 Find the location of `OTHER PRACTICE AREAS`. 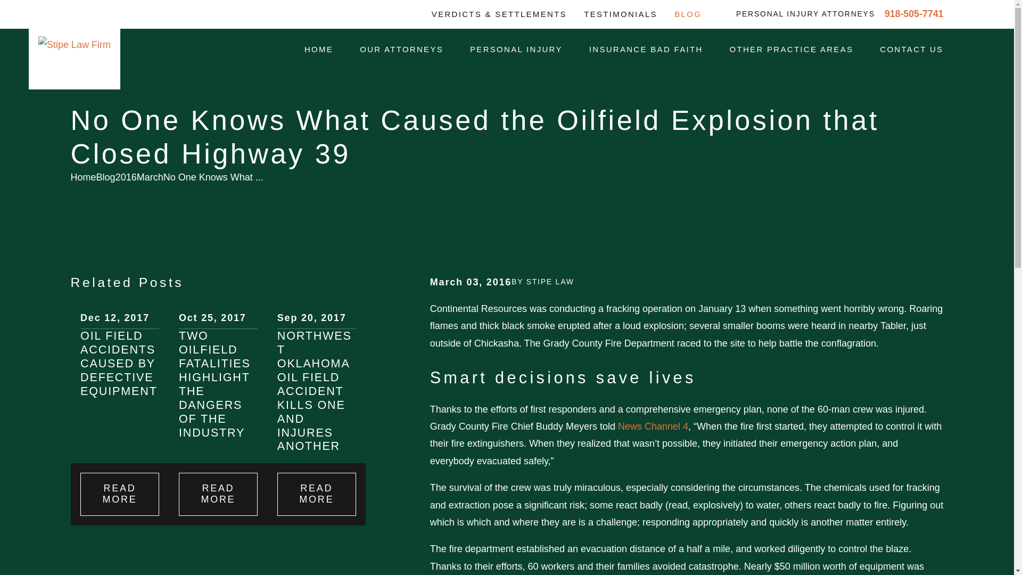

OTHER PRACTICE AREAS is located at coordinates (791, 50).